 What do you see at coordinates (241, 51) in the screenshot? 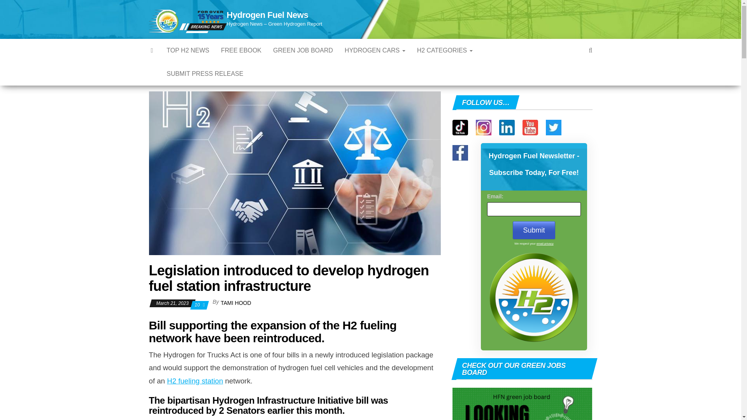
I see `FREE EBOOK` at bounding box center [241, 51].